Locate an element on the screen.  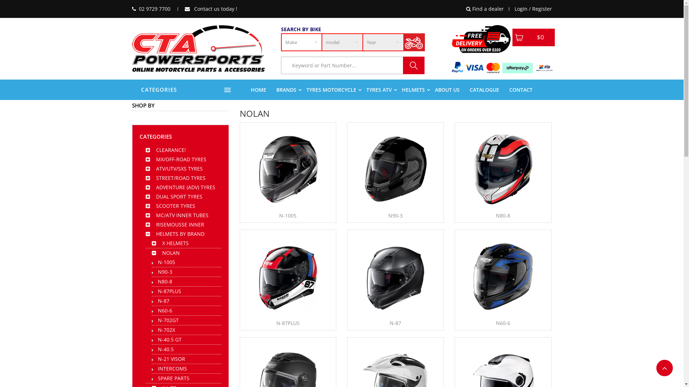
N-1005 is located at coordinates (288, 168).